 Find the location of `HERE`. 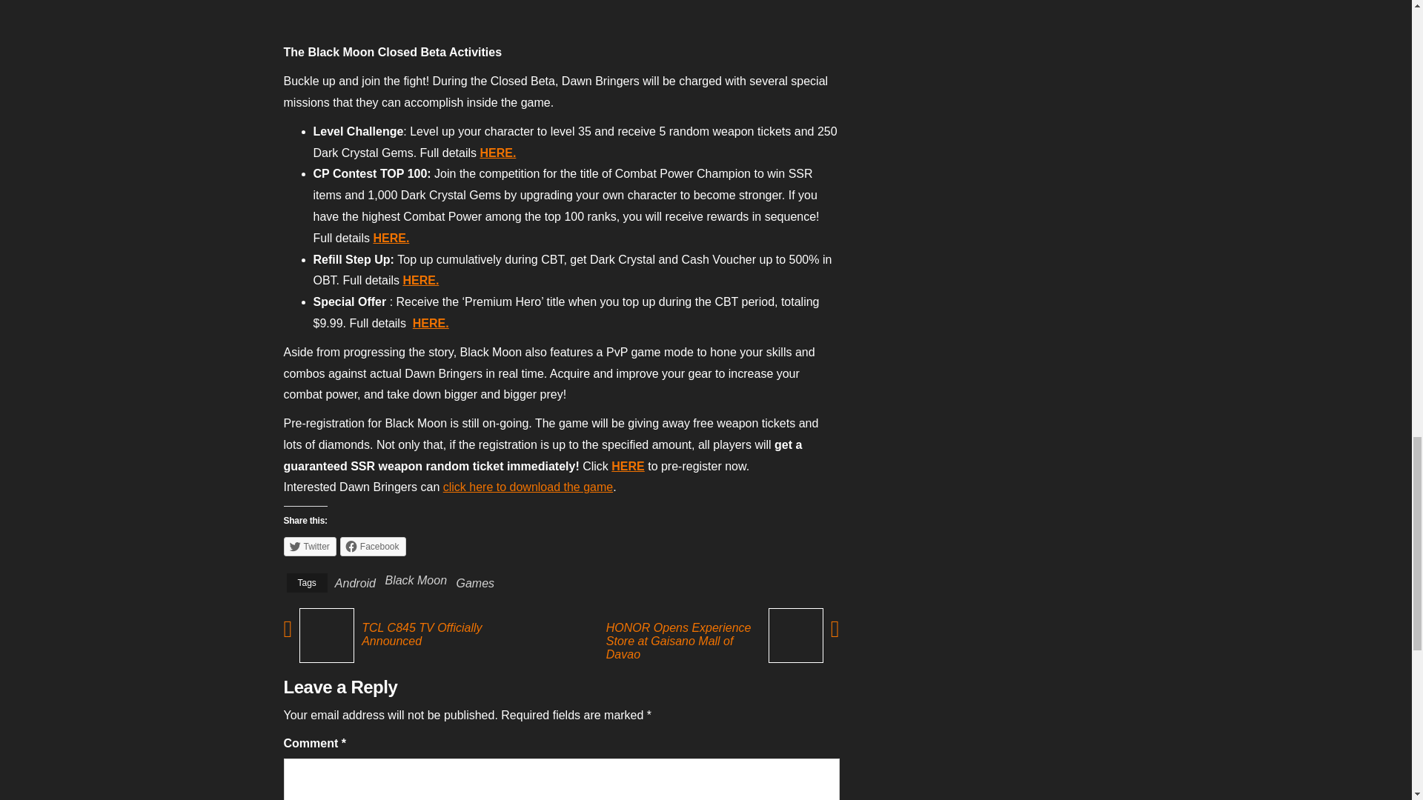

HERE is located at coordinates (628, 467).